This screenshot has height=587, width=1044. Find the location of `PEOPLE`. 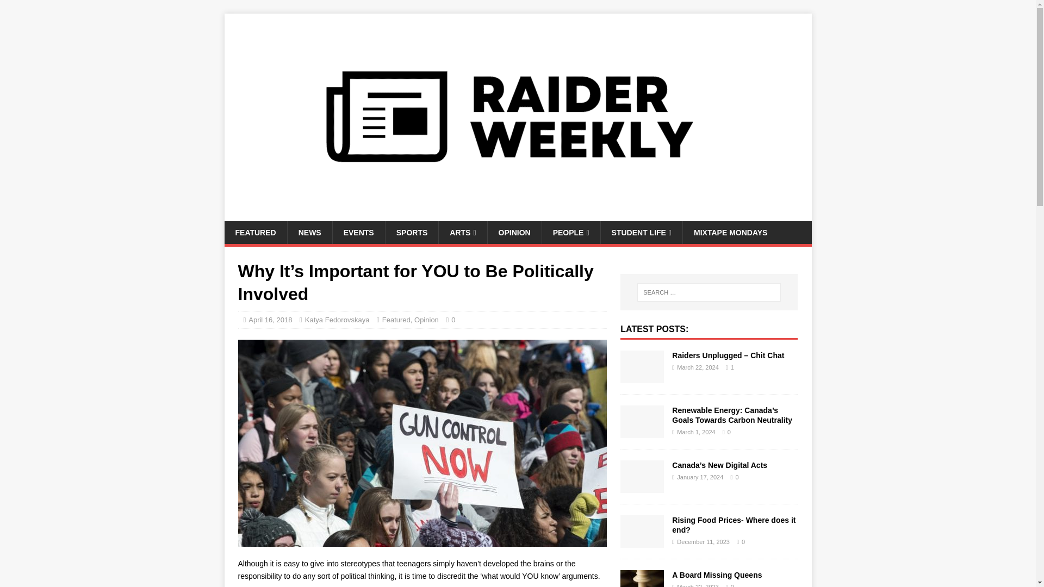

PEOPLE is located at coordinates (571, 233).